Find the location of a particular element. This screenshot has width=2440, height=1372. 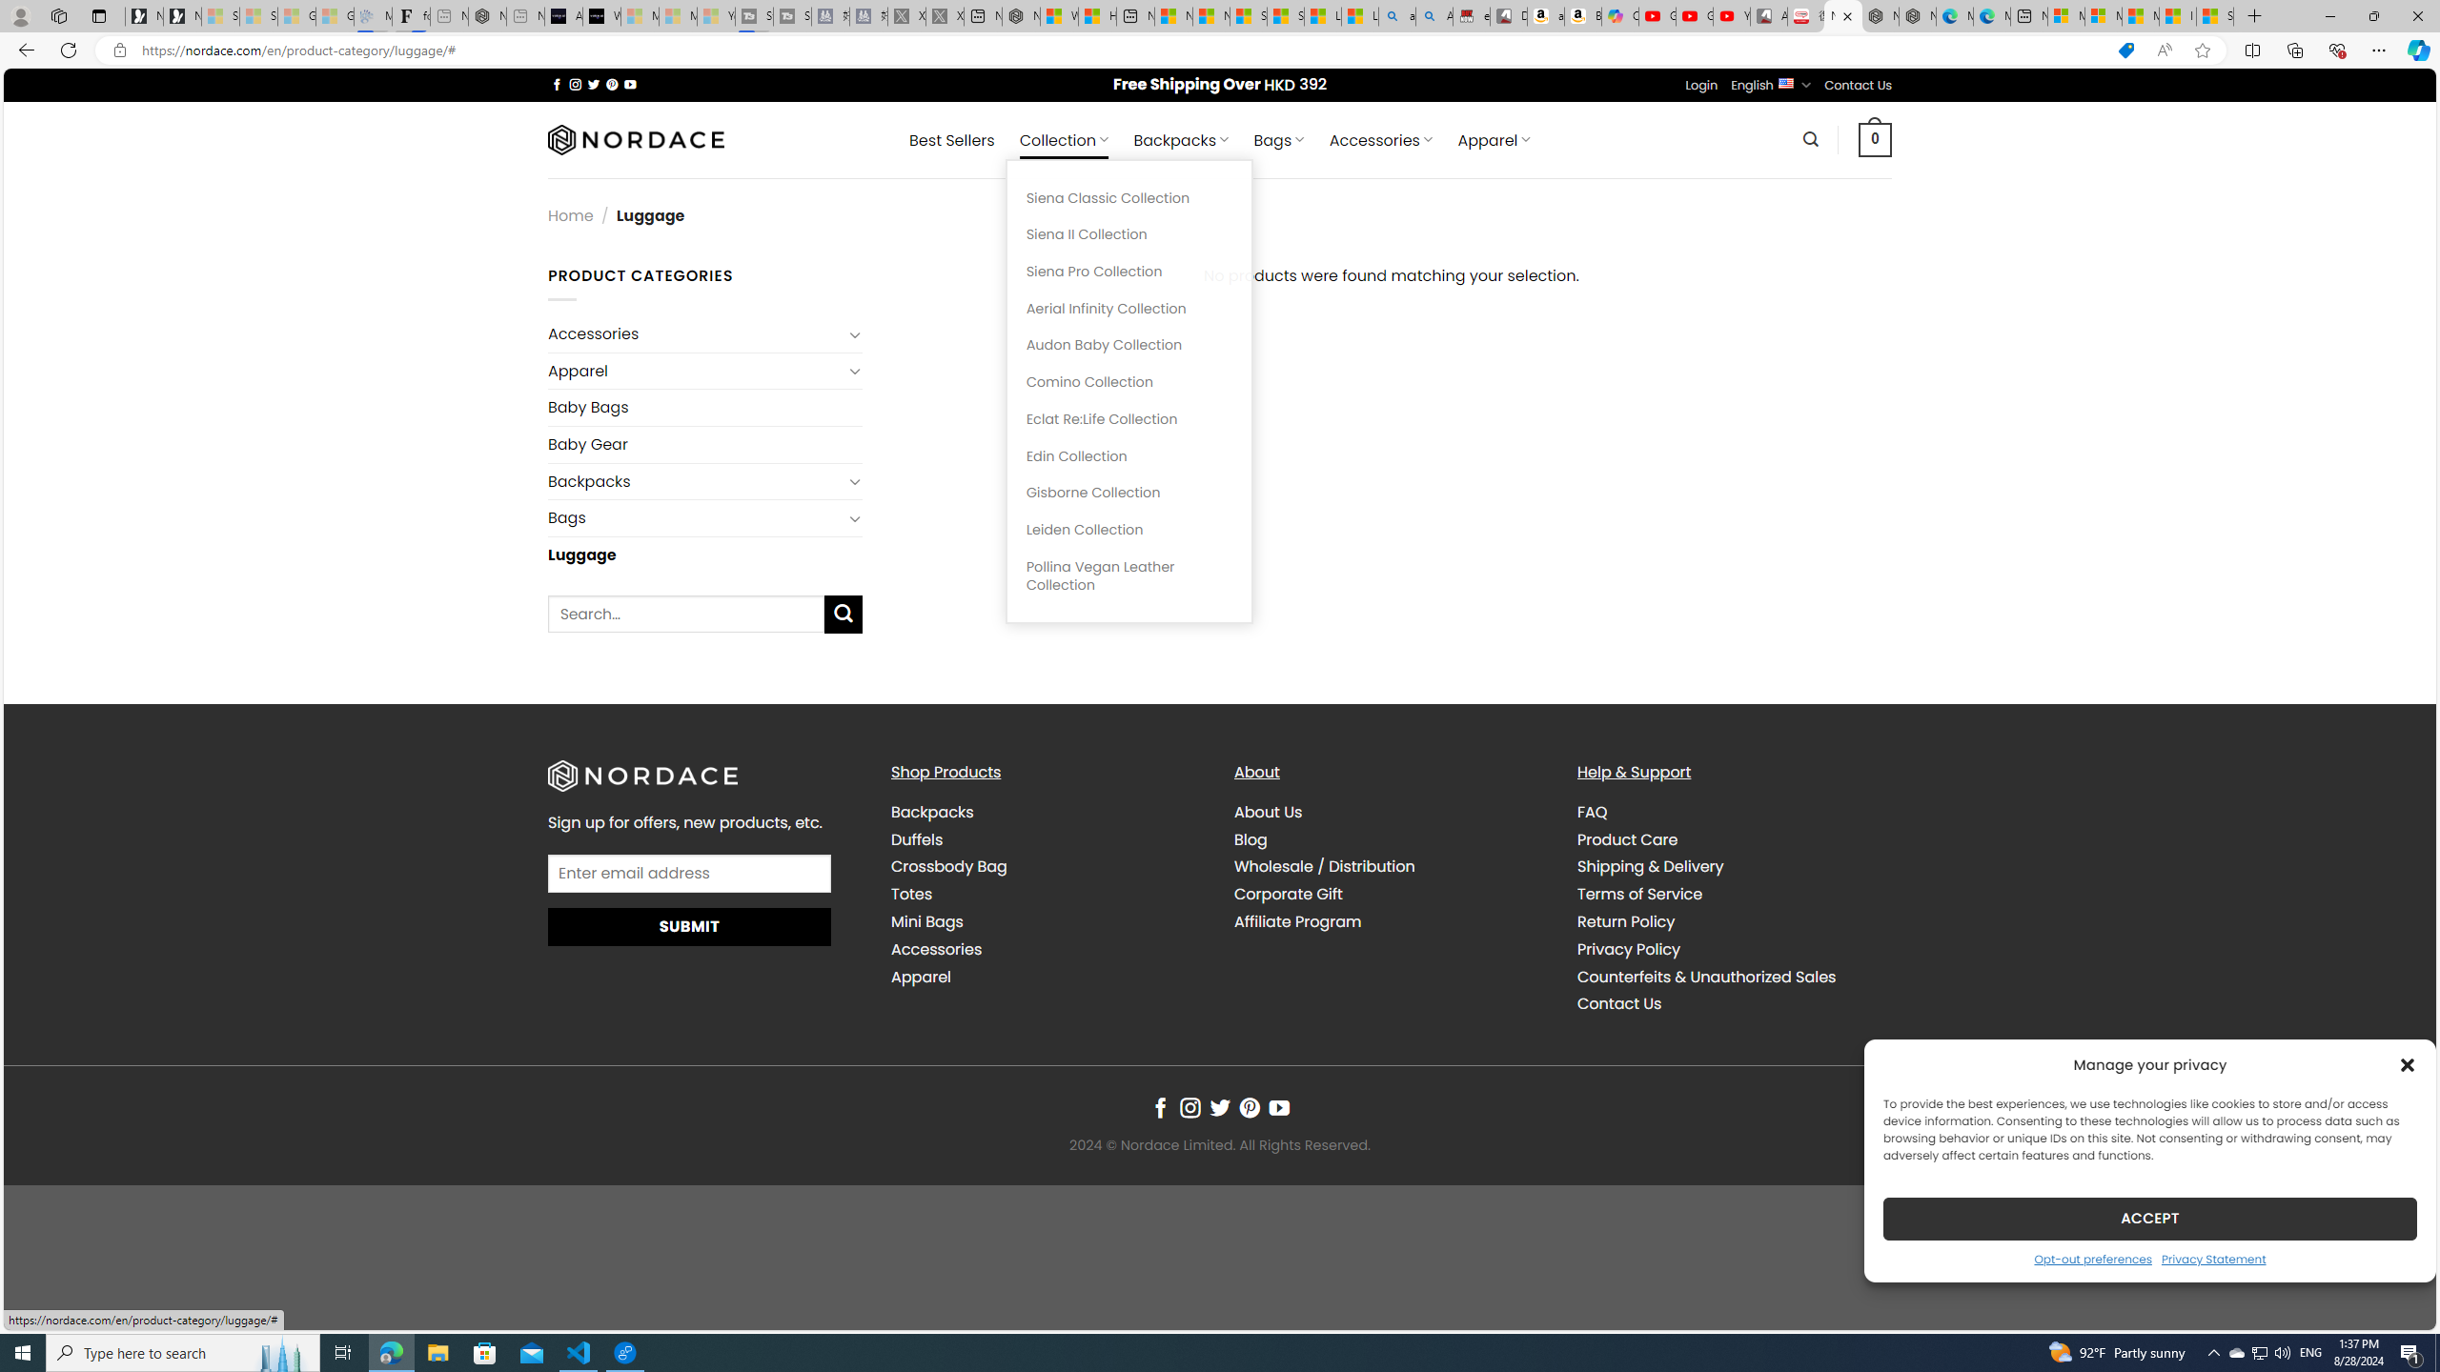

App bar is located at coordinates (1220, 50).